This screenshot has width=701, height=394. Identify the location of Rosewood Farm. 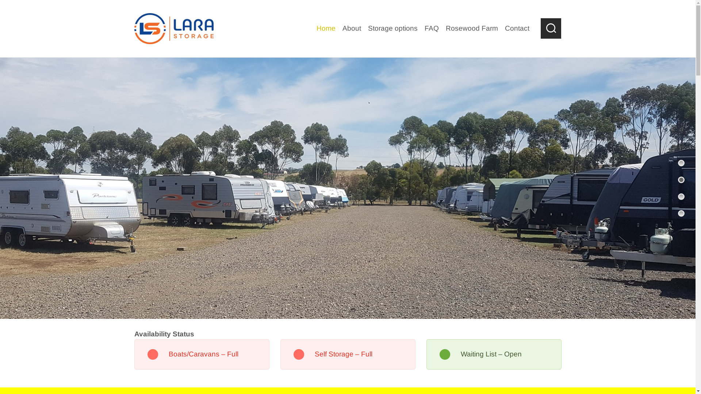
(472, 29).